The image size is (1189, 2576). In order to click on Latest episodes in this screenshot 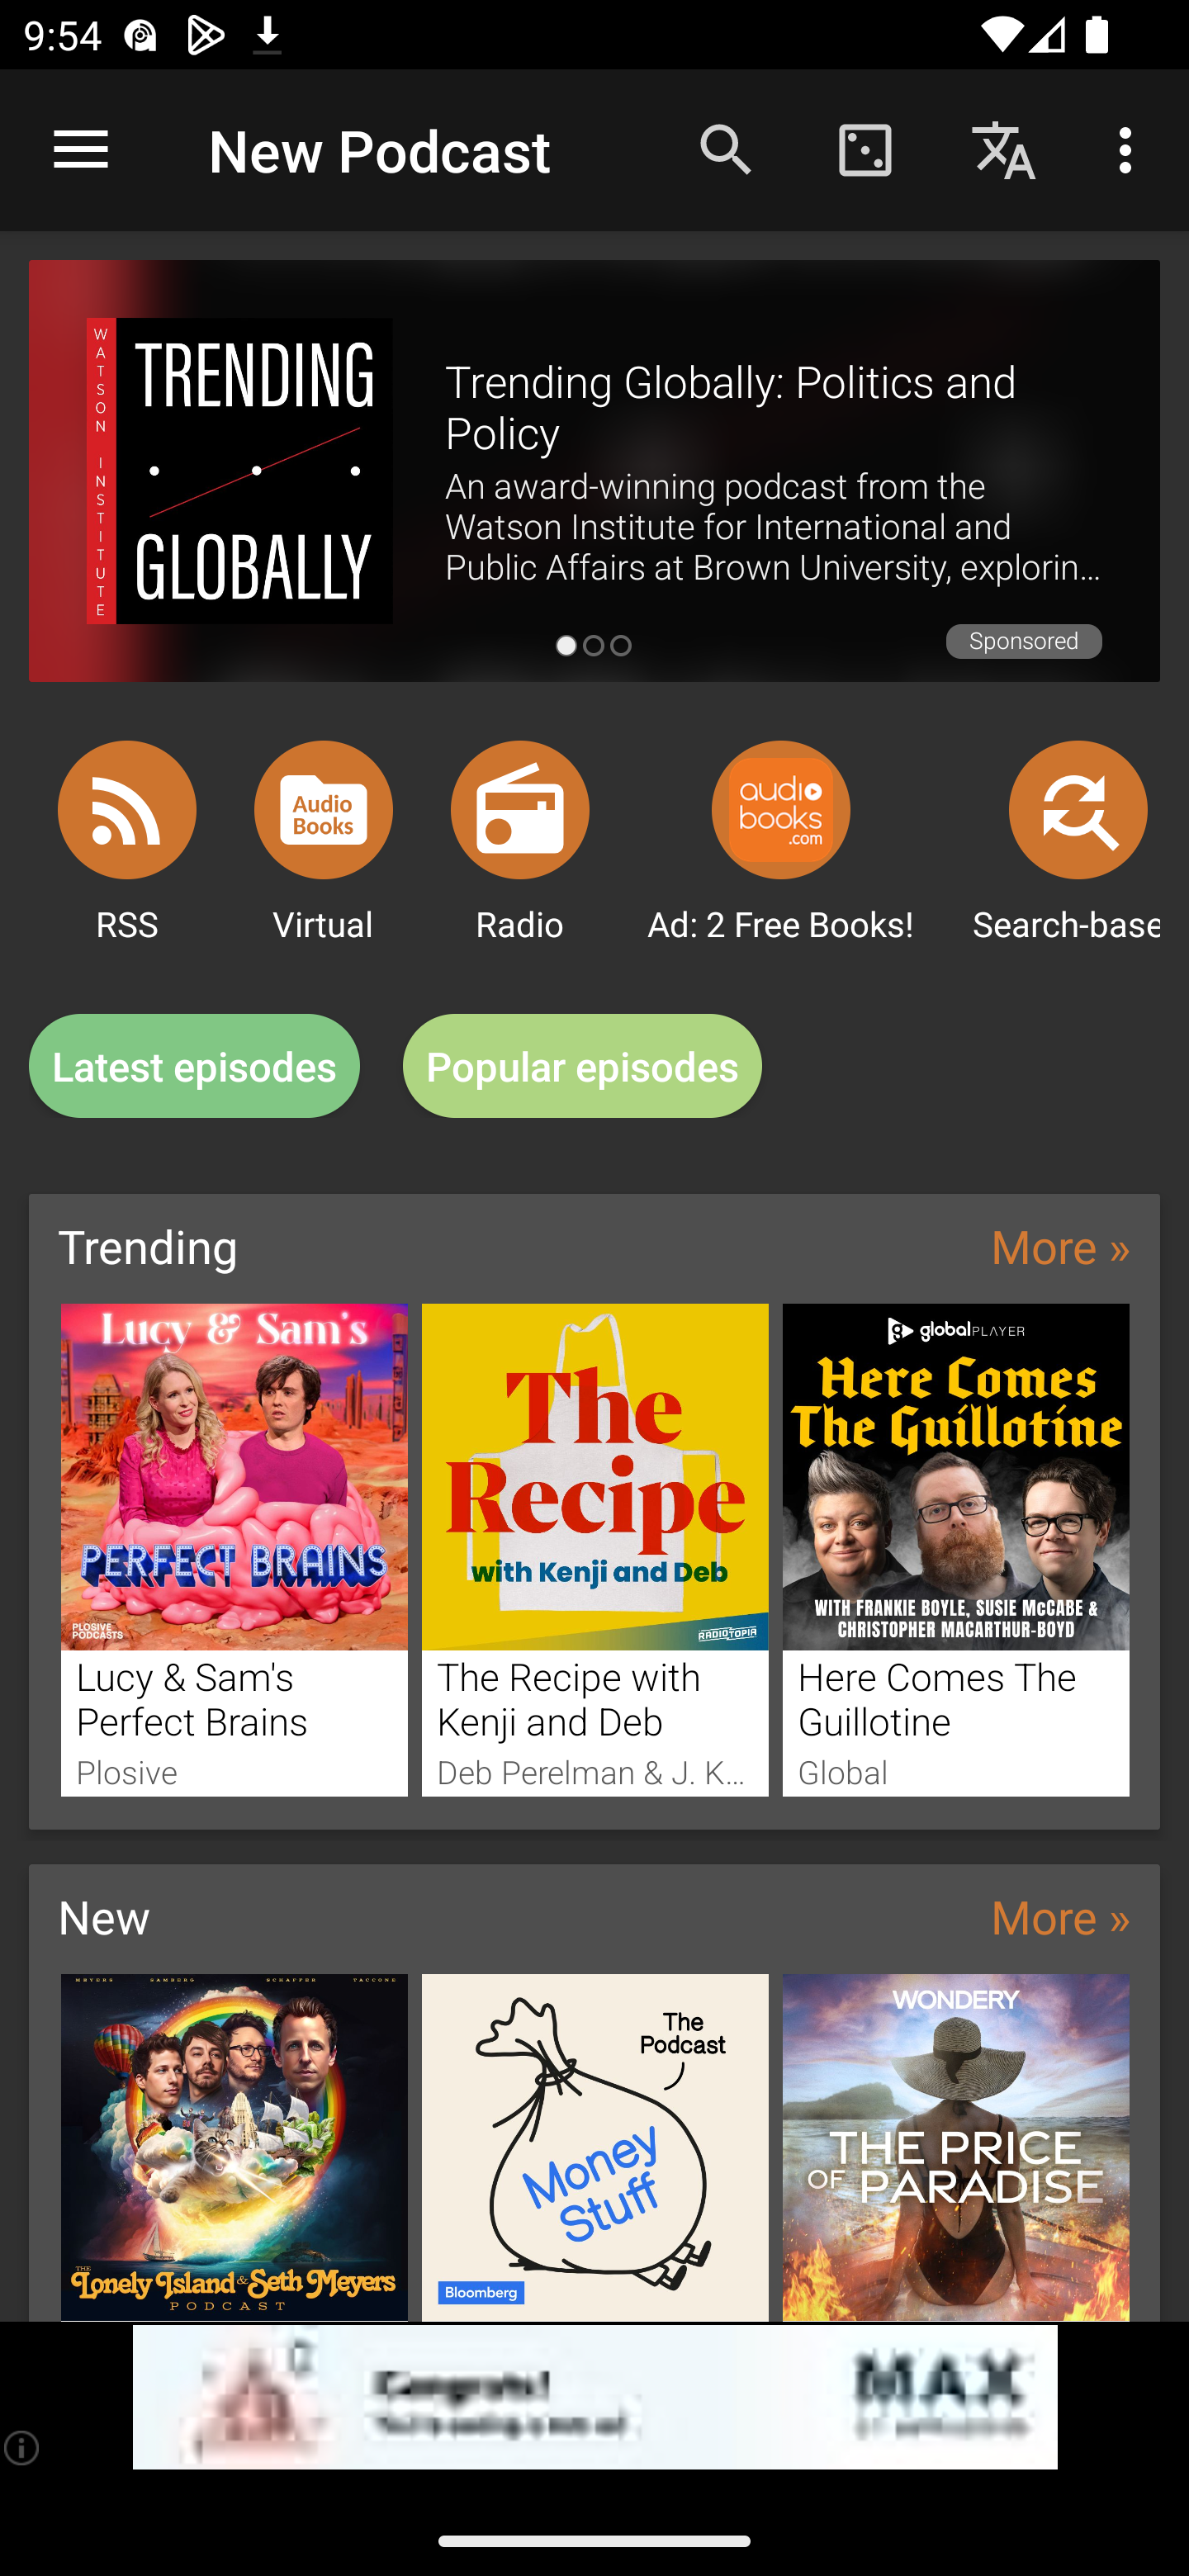, I will do `click(194, 1067)`.